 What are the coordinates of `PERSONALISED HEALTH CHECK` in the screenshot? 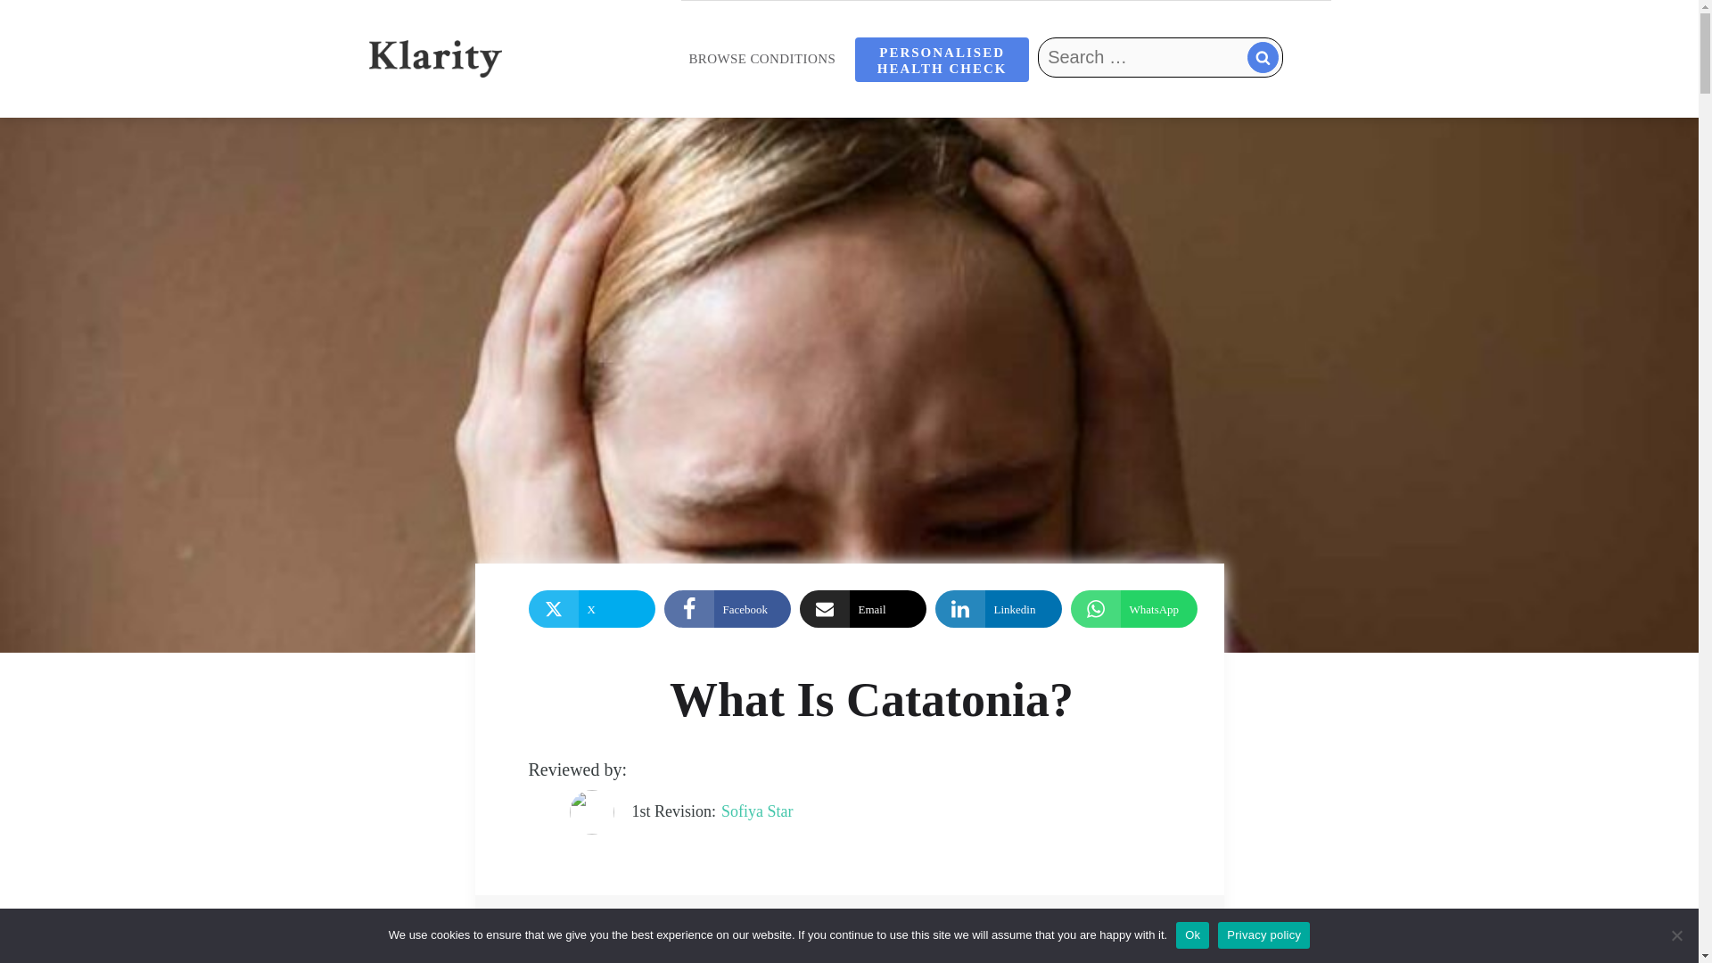 It's located at (942, 59).